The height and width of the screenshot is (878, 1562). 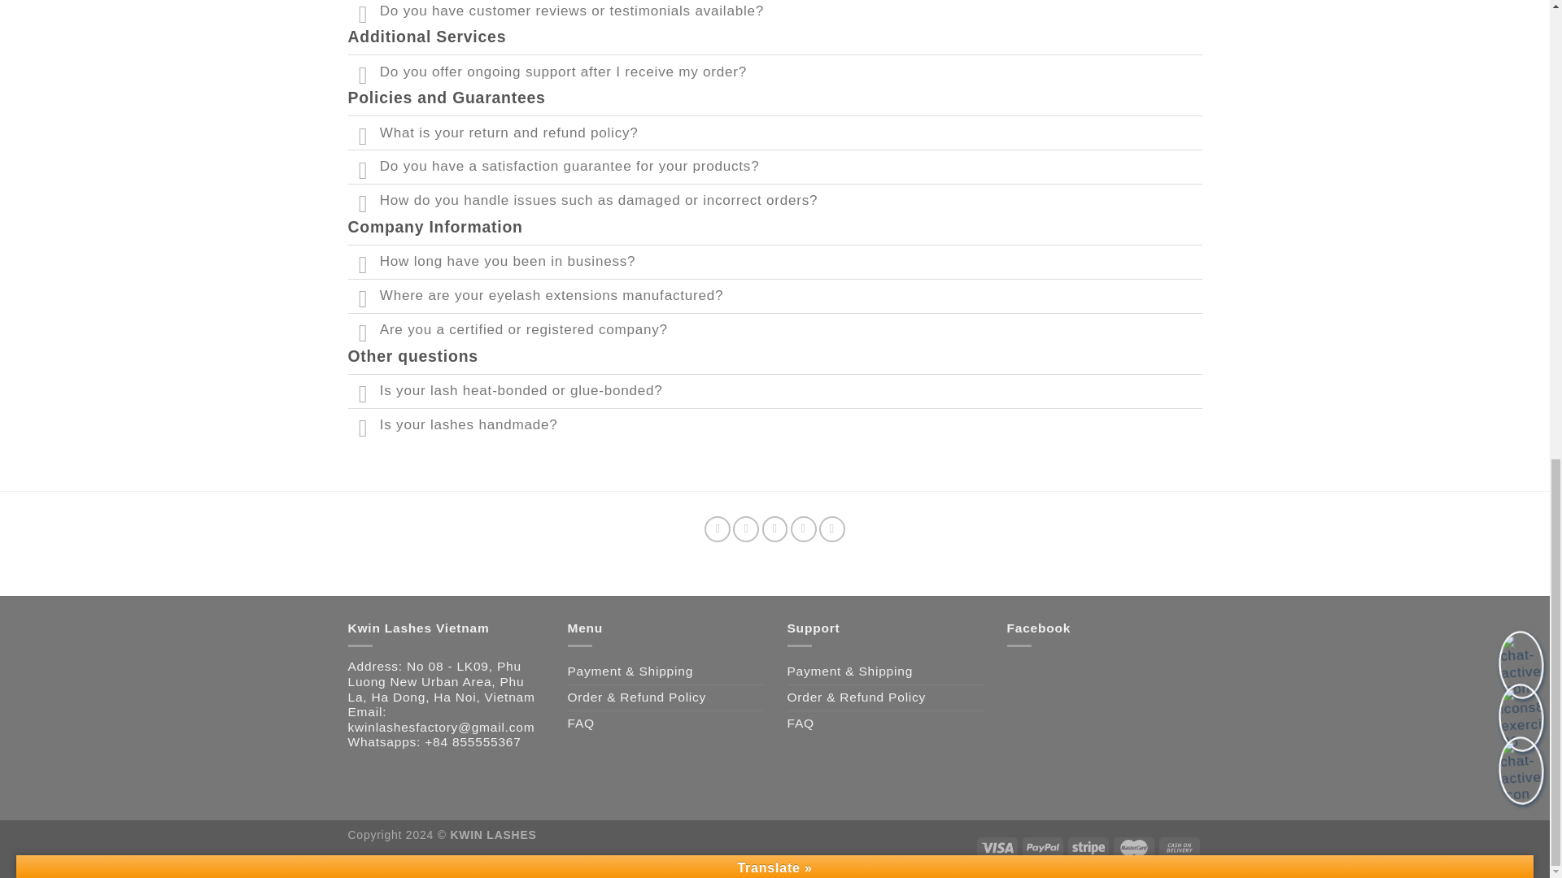 What do you see at coordinates (774, 529) in the screenshot?
I see `Follow on Twitter` at bounding box center [774, 529].